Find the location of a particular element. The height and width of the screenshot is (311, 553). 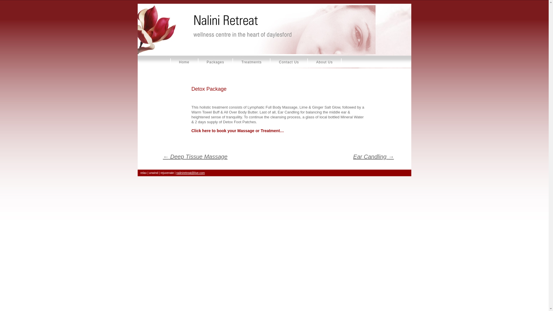

Packages is located at coordinates (216, 62).